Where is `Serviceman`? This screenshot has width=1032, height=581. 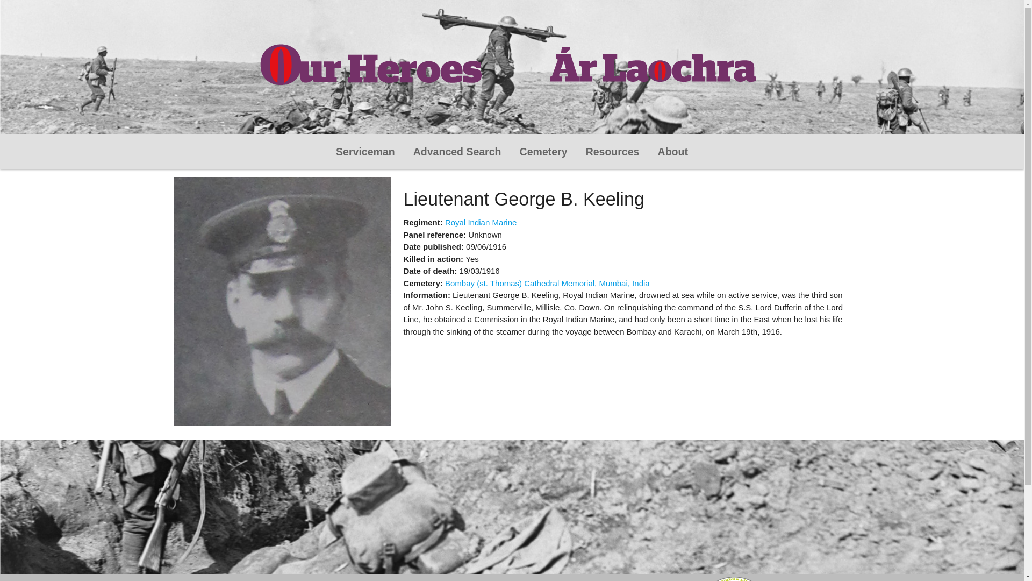 Serviceman is located at coordinates (365, 152).